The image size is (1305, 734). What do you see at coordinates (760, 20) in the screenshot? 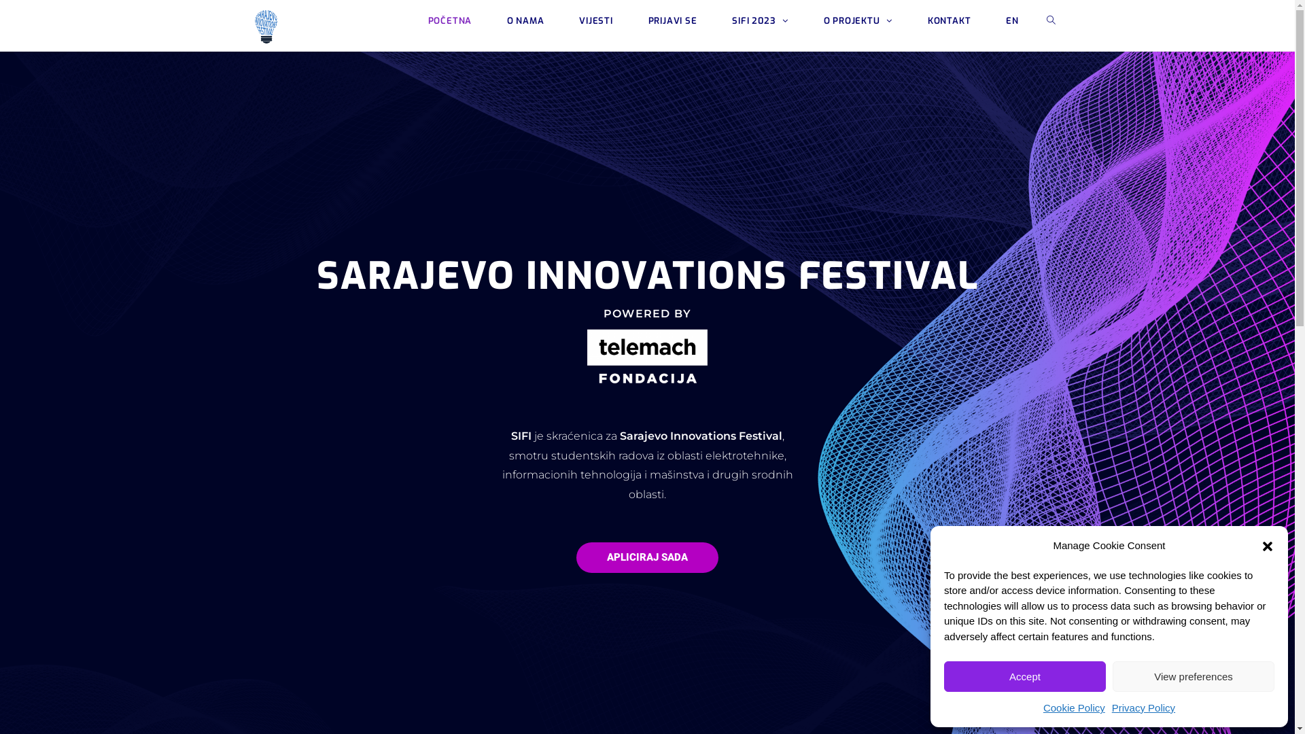
I see `SIFI 2023` at bounding box center [760, 20].